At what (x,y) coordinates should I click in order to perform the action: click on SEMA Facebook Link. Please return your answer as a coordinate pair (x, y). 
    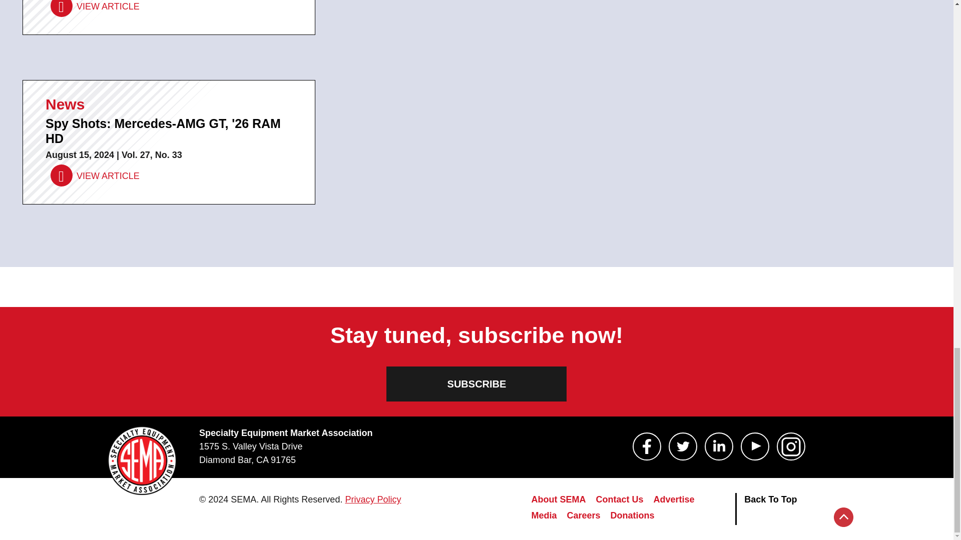
    Looking at the image, I should click on (647, 446).